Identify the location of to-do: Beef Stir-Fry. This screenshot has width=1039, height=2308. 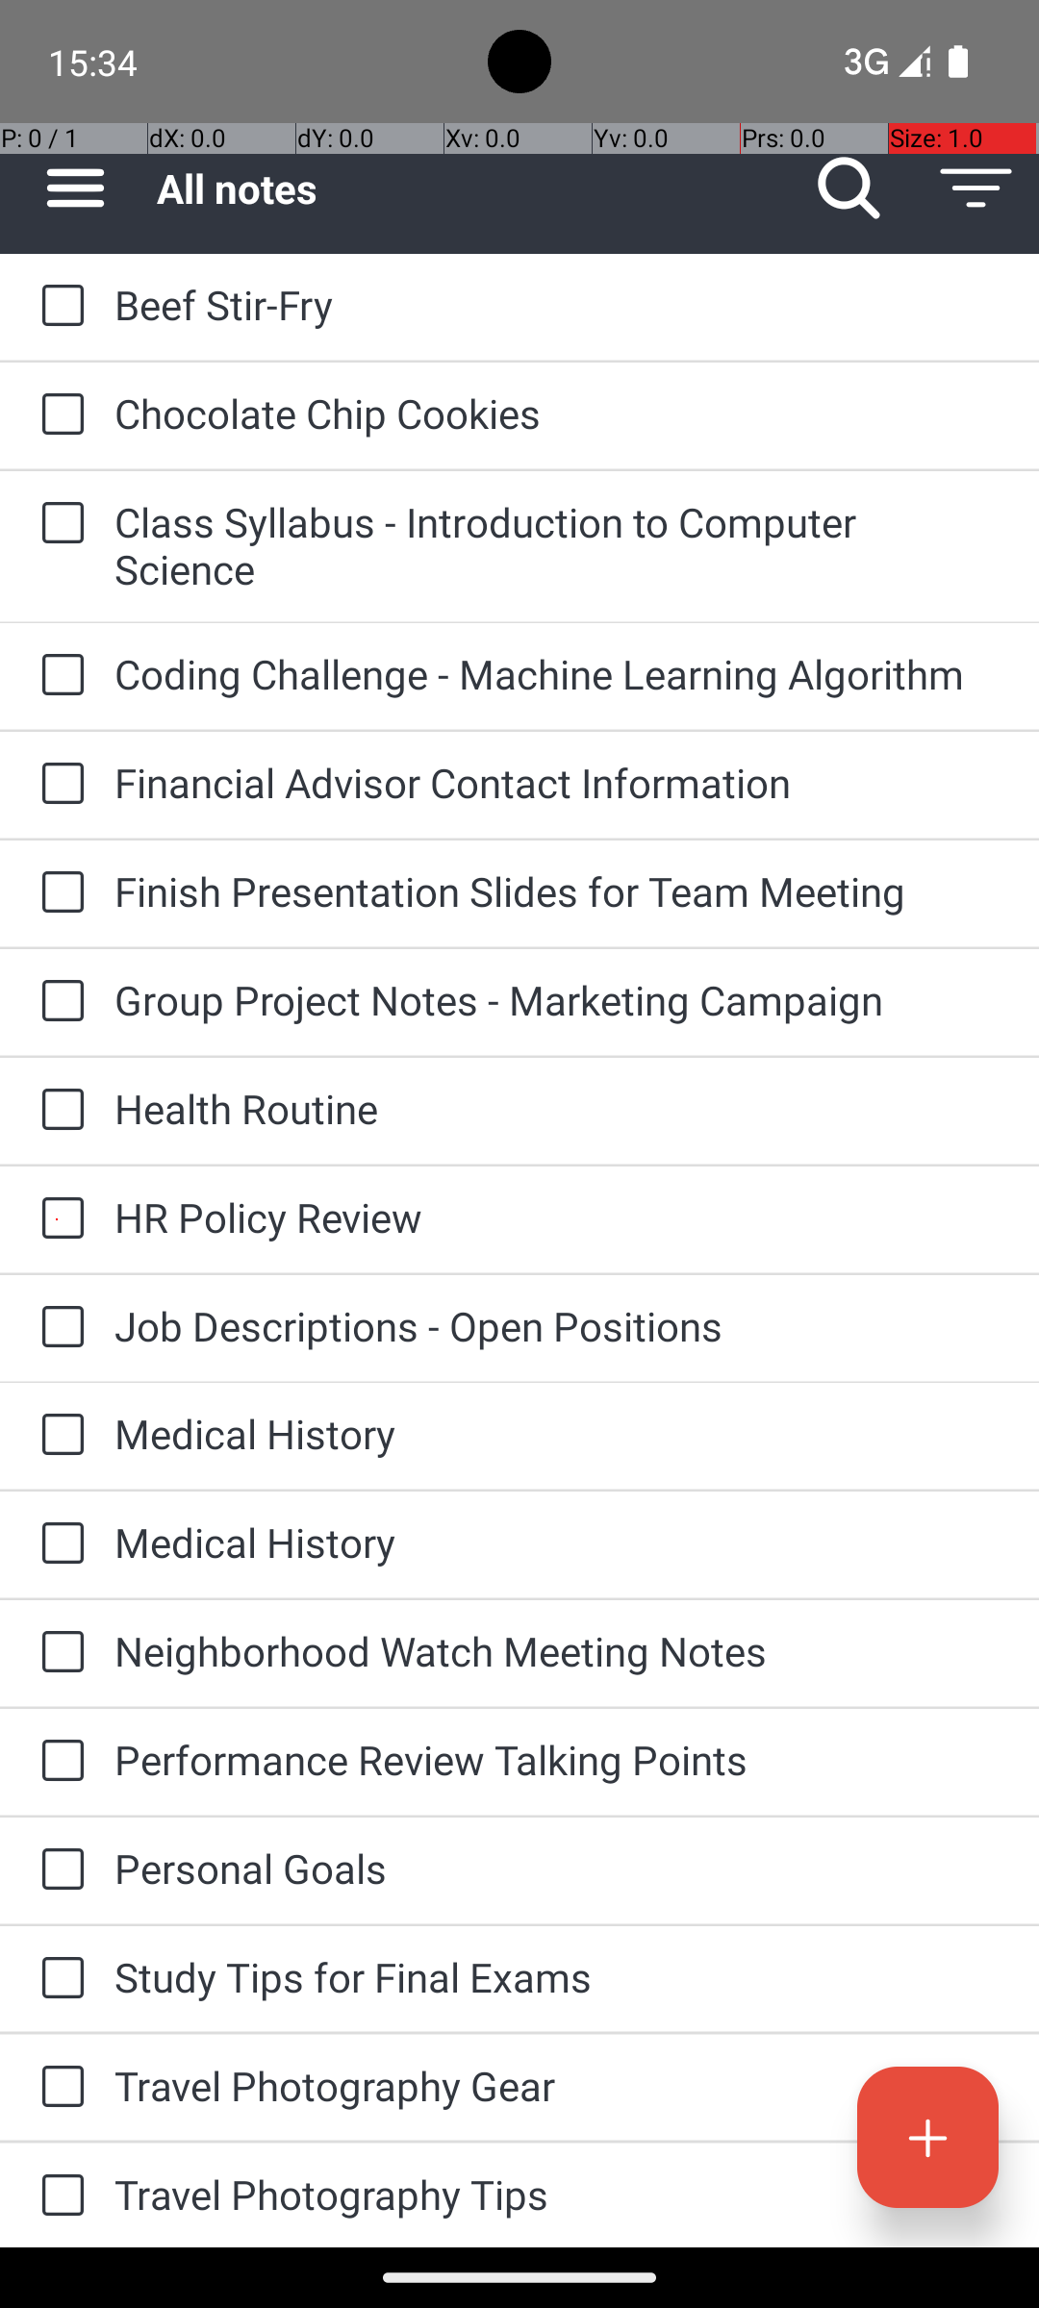
(58, 308).